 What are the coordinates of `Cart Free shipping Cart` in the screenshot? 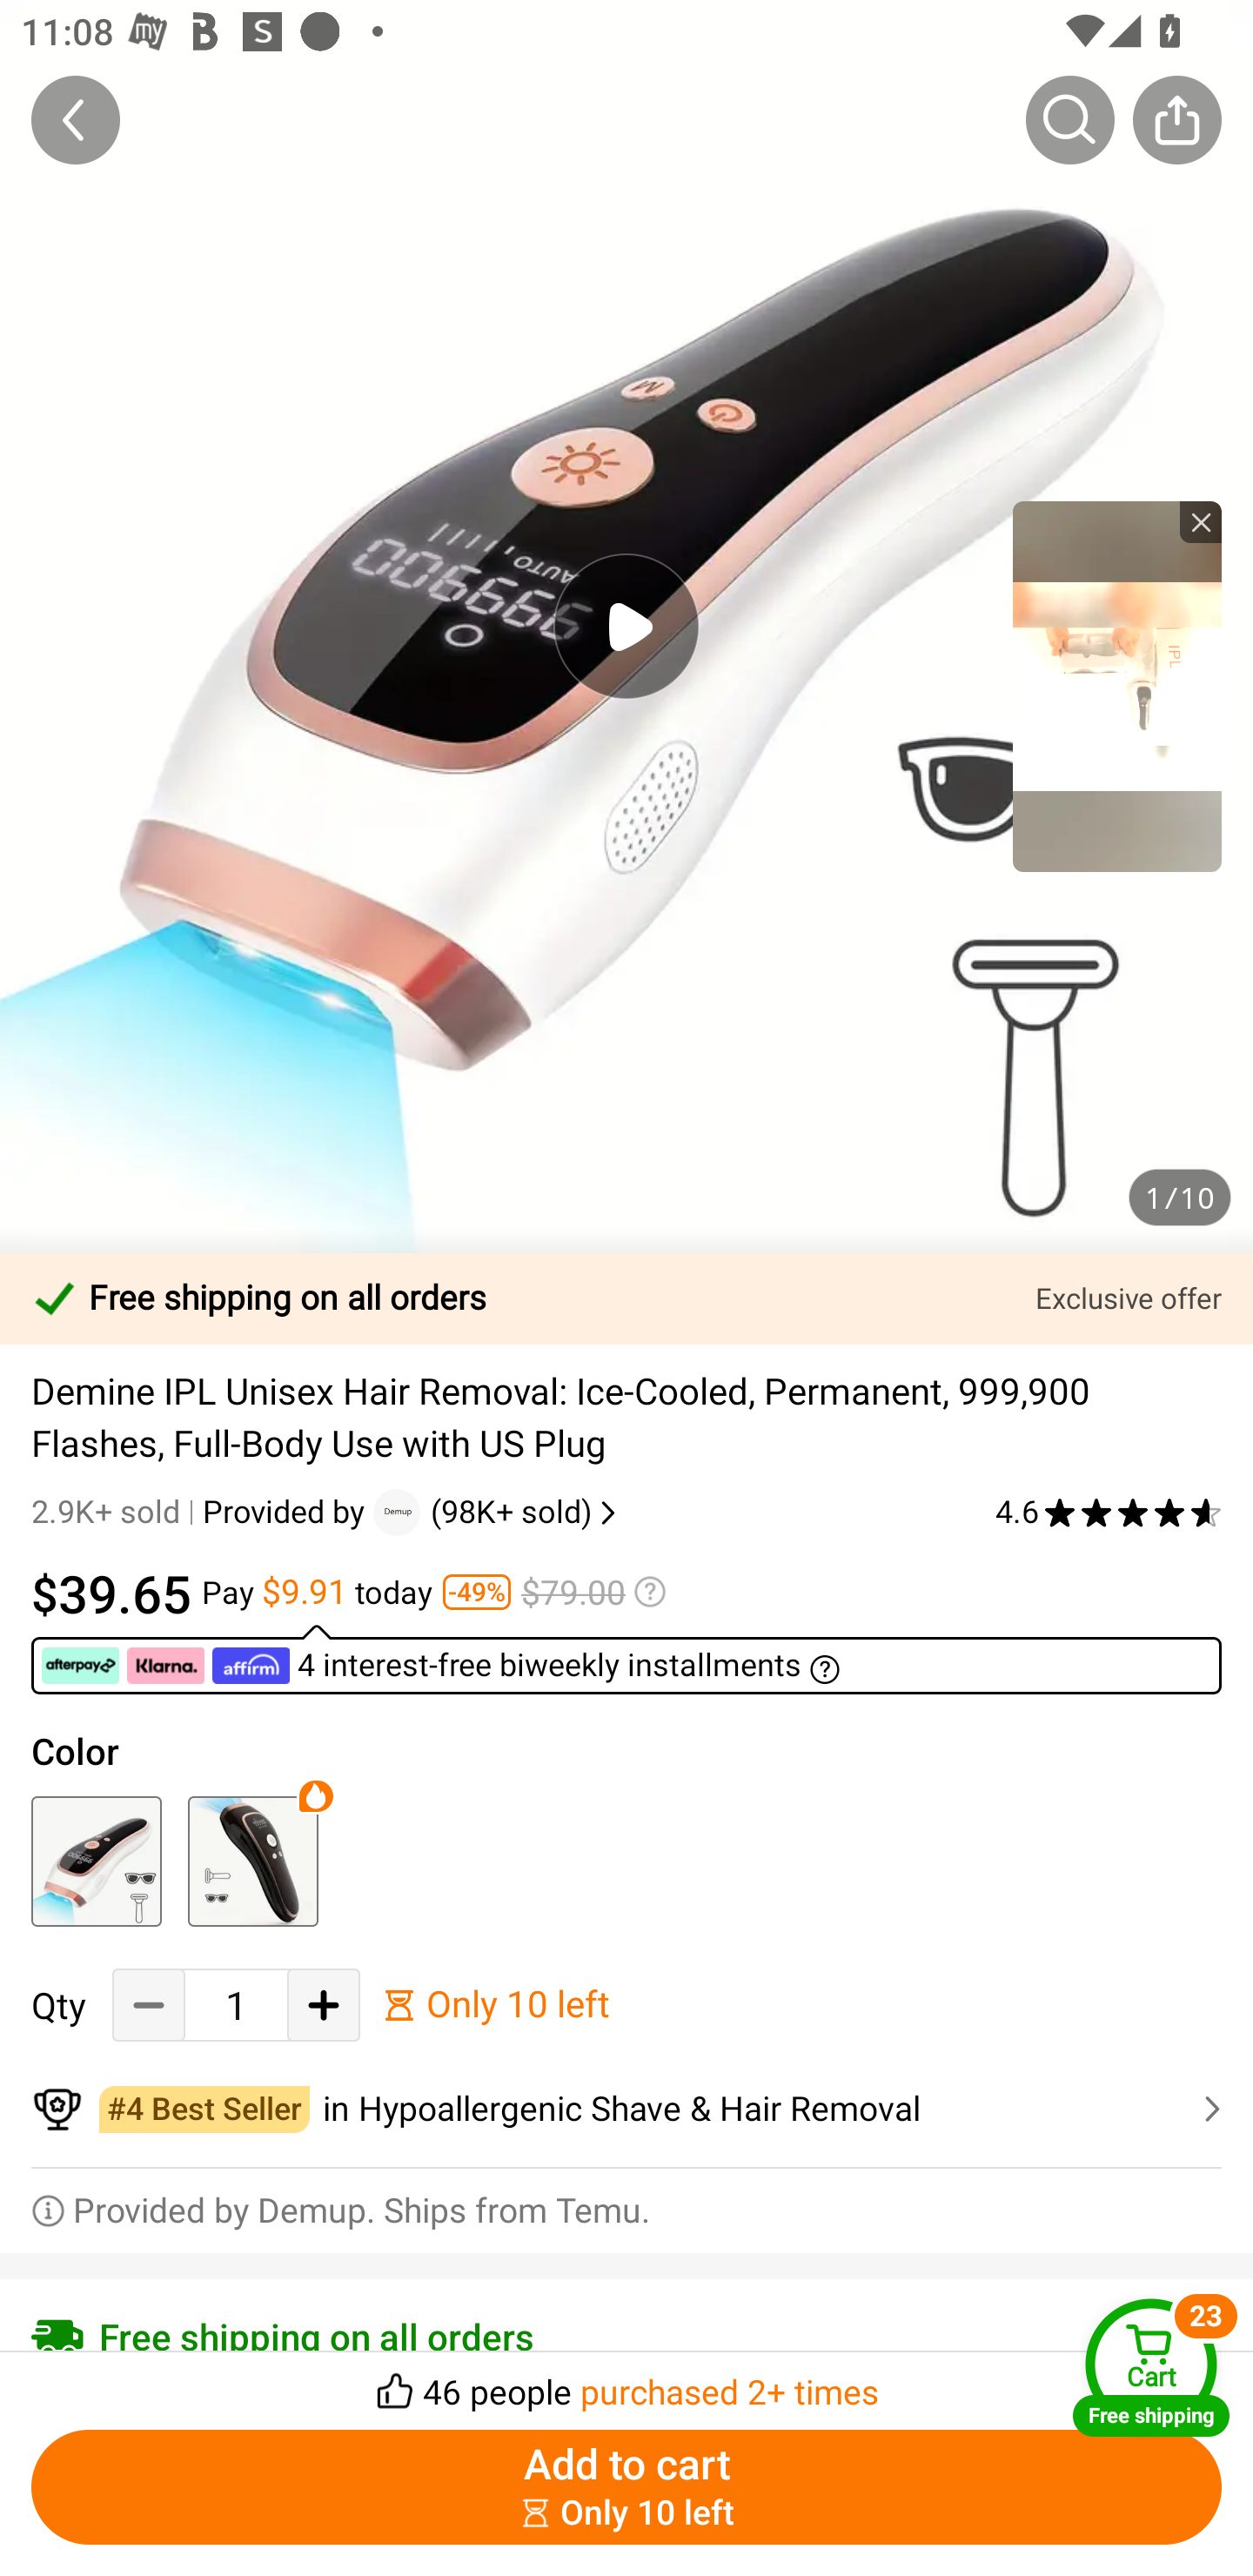 It's located at (1151, 2367).